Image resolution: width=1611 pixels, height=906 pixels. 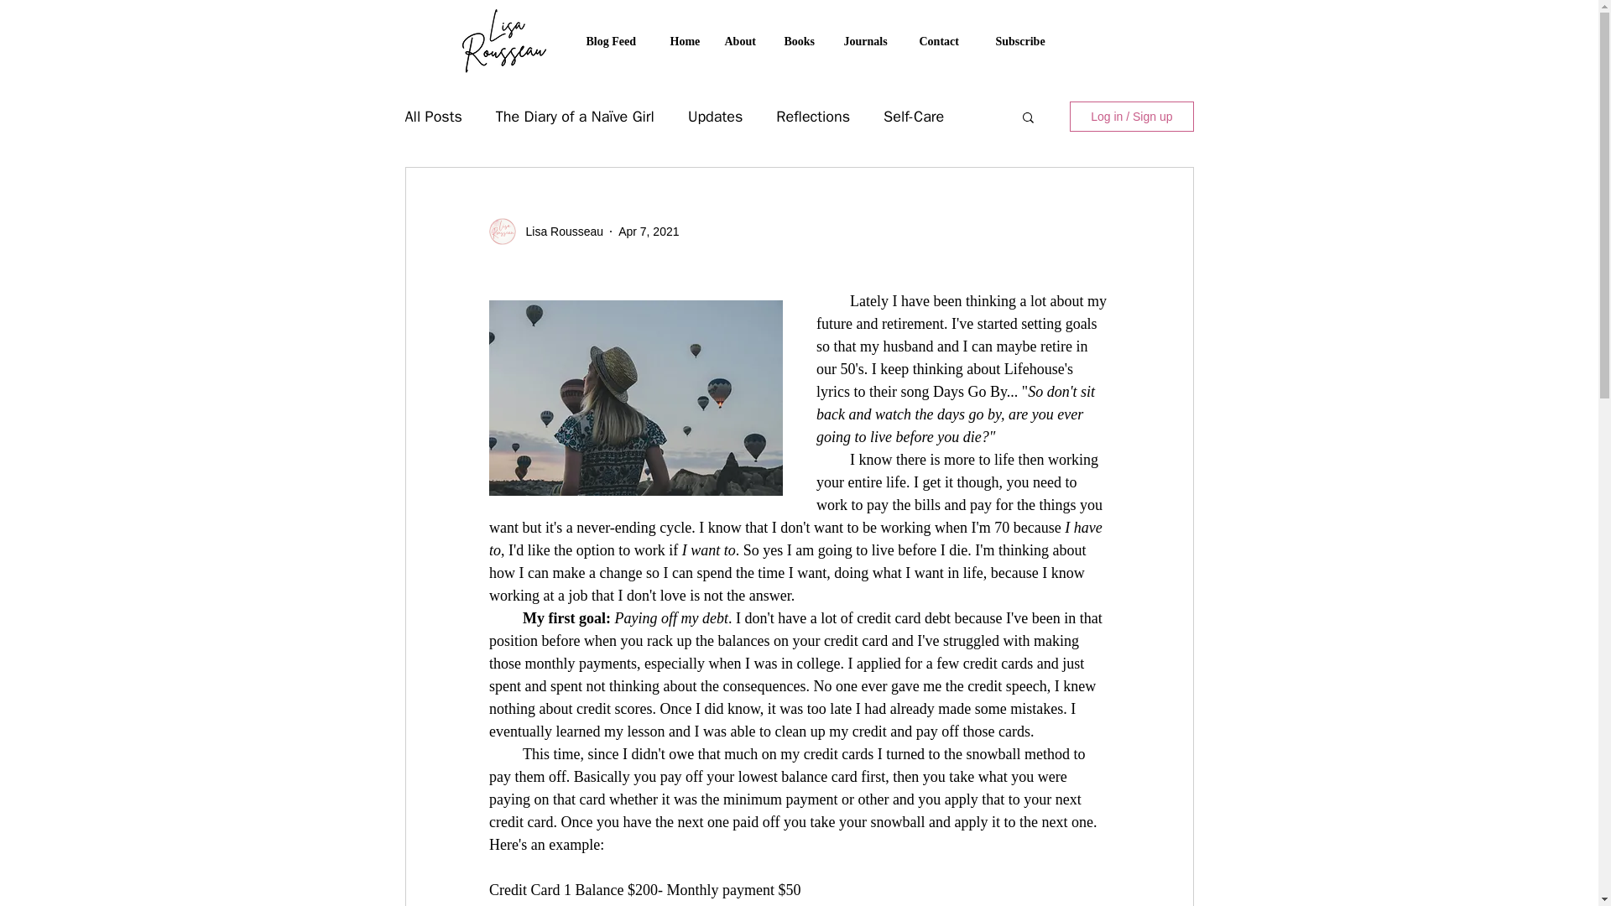 I want to click on Subscribe, so click(x=1026, y=40).